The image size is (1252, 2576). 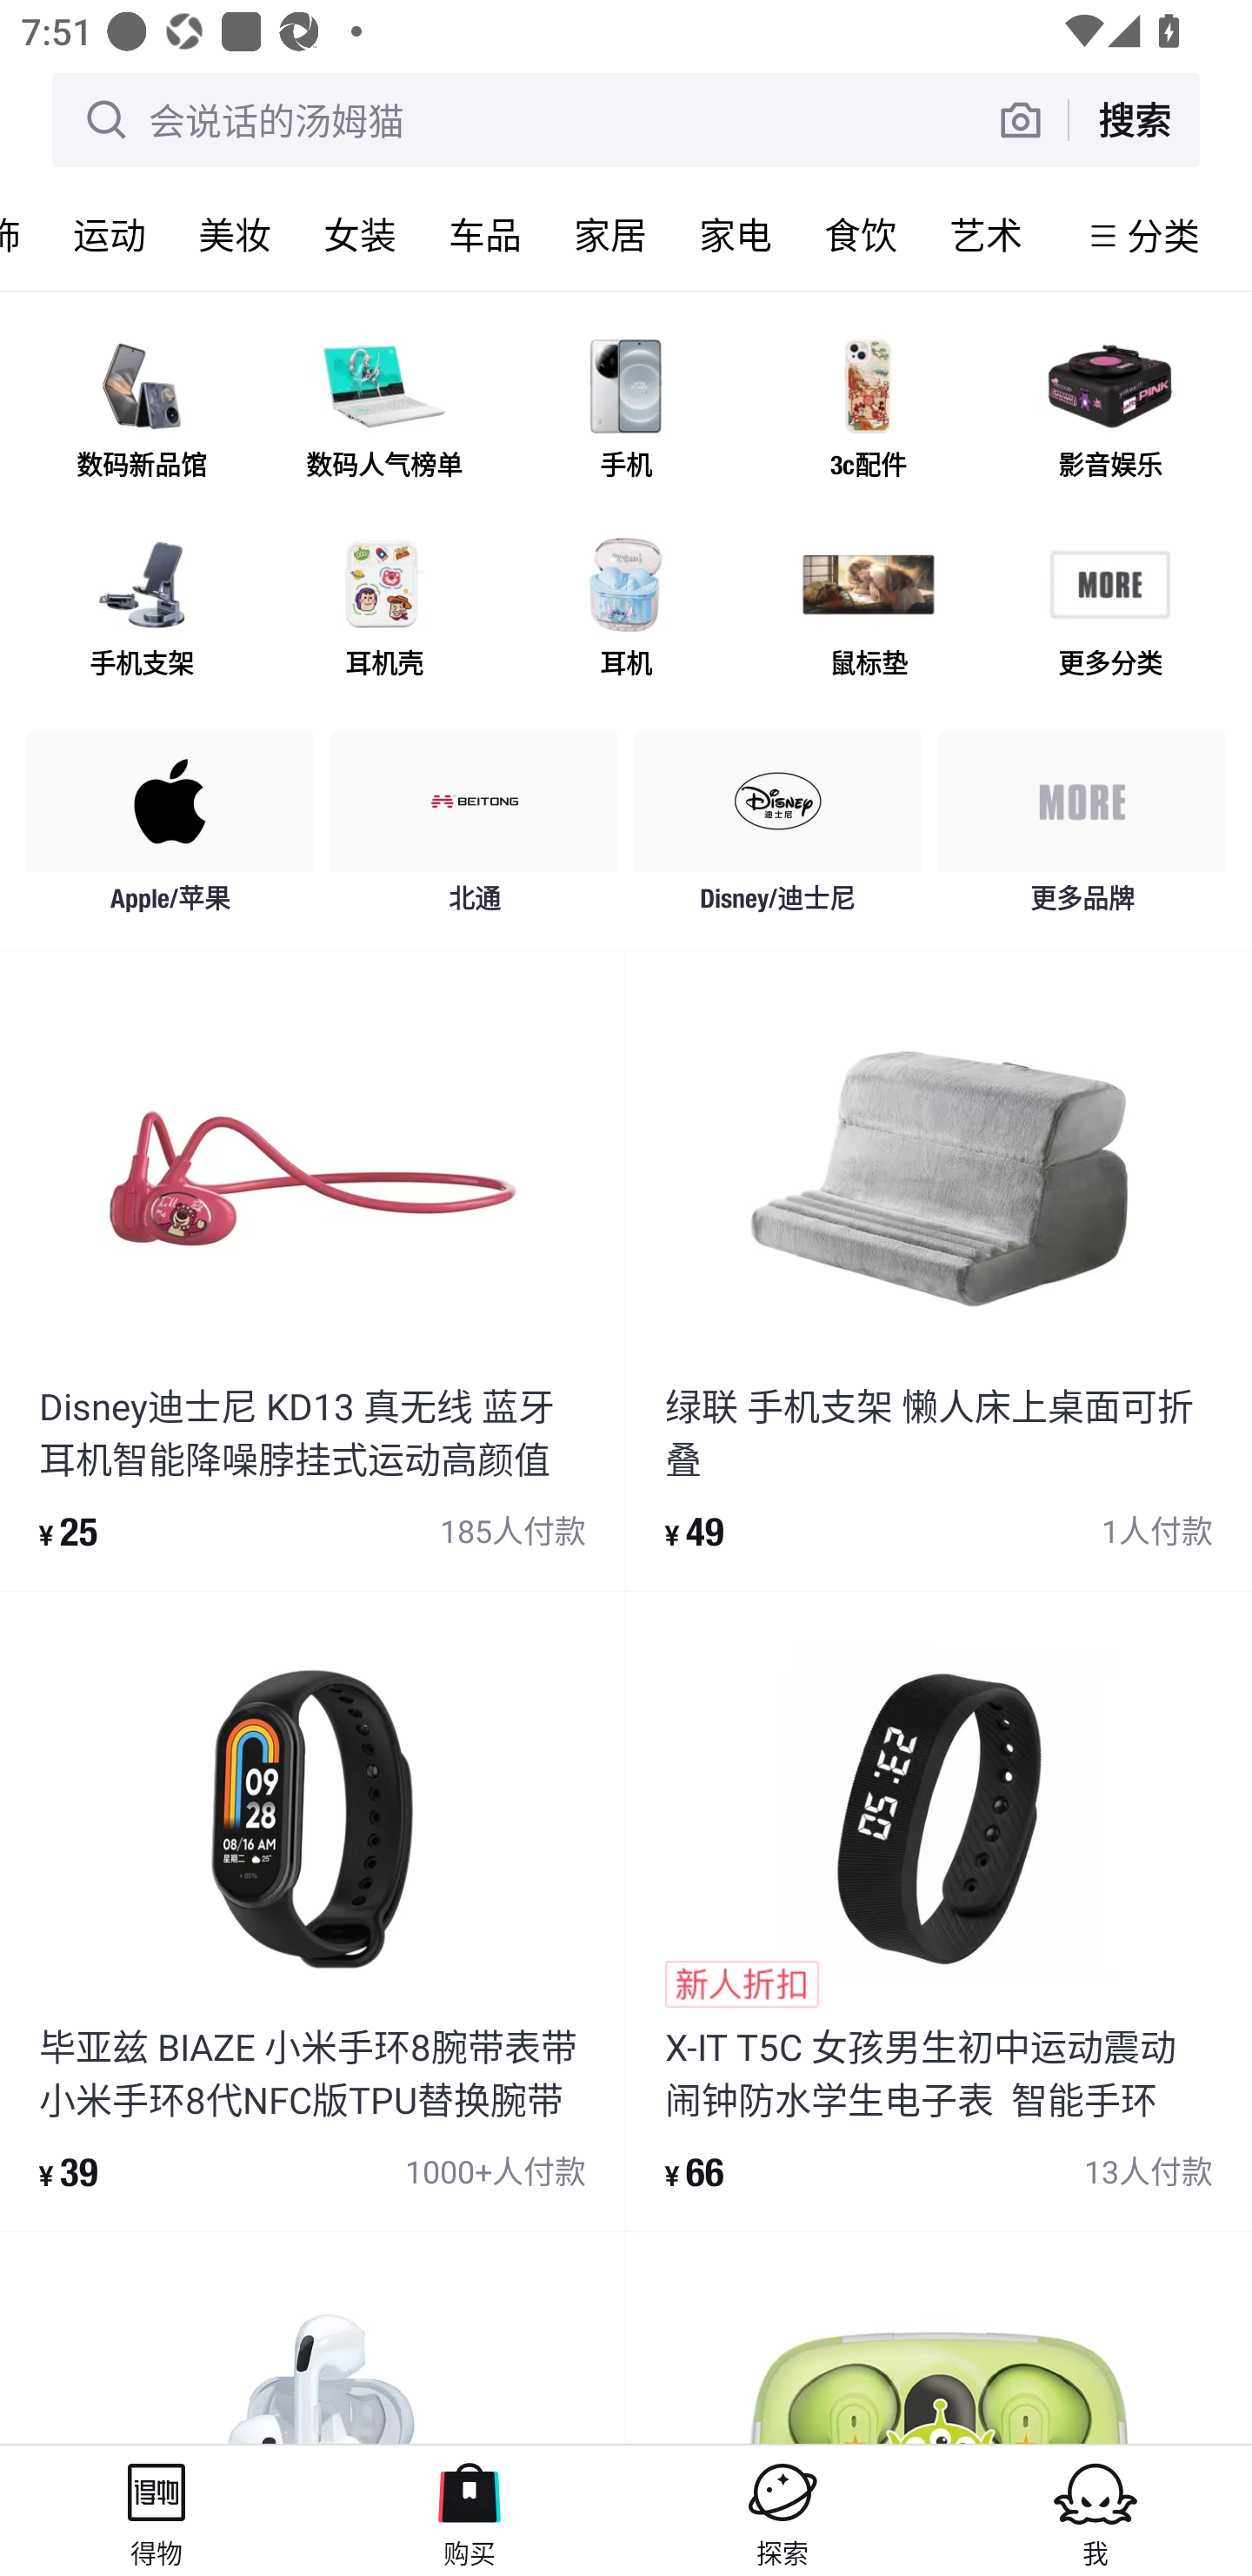 I want to click on 耳机, so click(x=626, y=611).